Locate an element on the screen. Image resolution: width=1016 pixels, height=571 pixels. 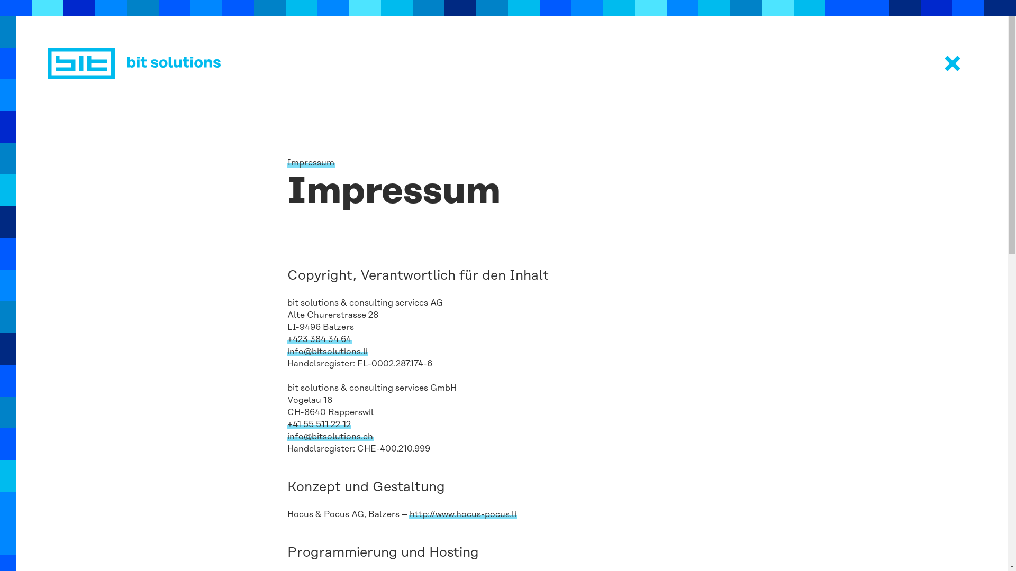
http://www.hocus-pocus.li is located at coordinates (463, 515).